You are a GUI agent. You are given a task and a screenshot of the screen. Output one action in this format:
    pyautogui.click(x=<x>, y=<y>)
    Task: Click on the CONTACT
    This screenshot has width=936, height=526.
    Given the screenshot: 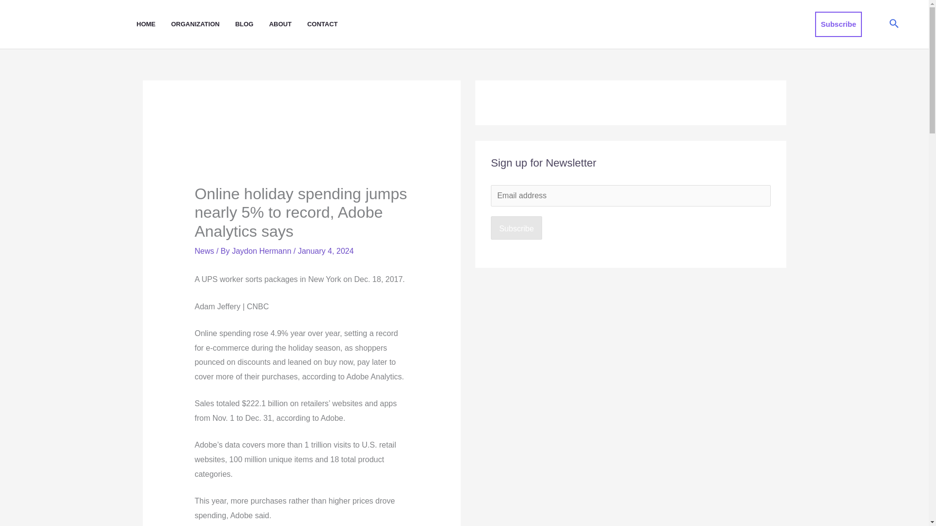 What is the action you would take?
    pyautogui.click(x=330, y=24)
    